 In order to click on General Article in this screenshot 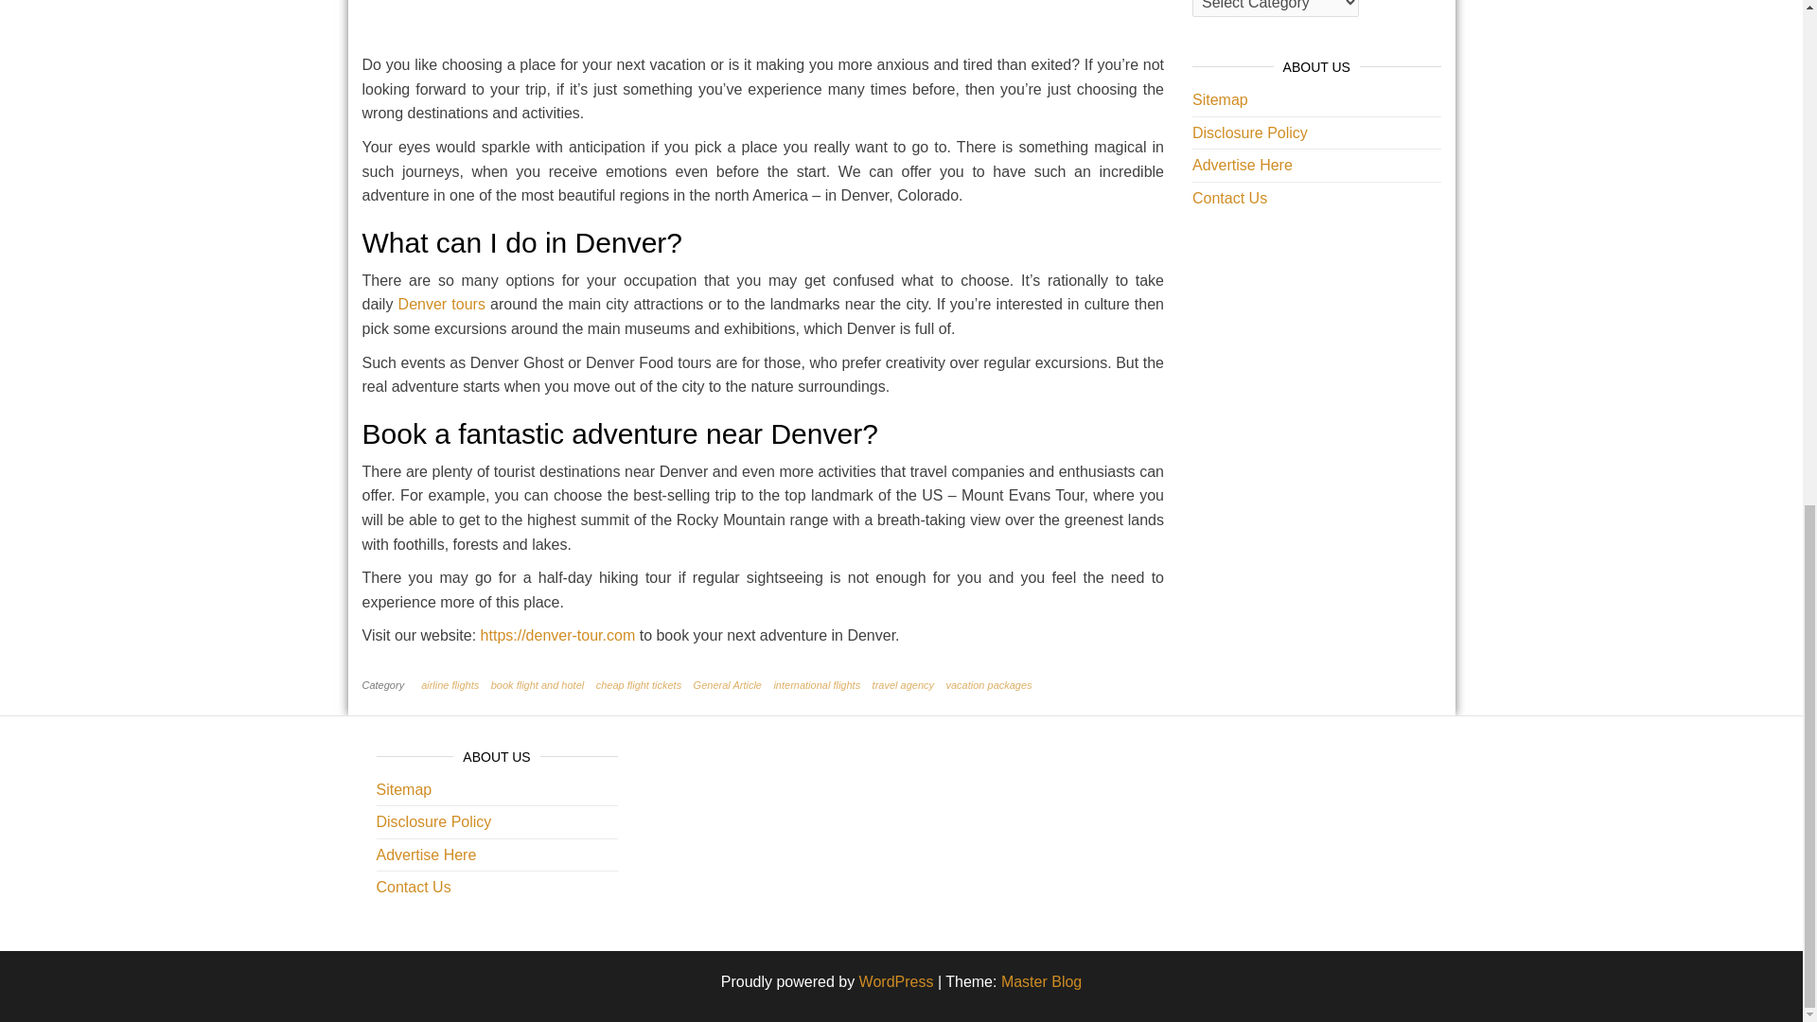, I will do `click(731, 685)`.